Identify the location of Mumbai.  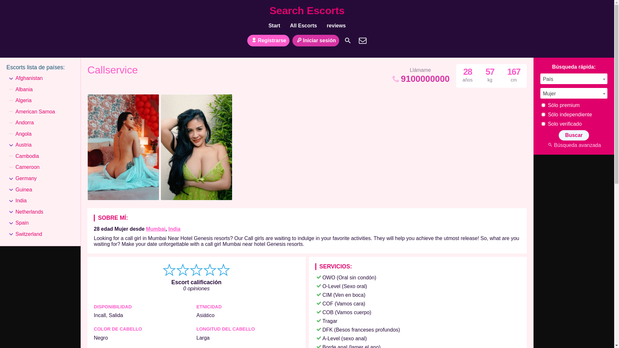
(155, 229).